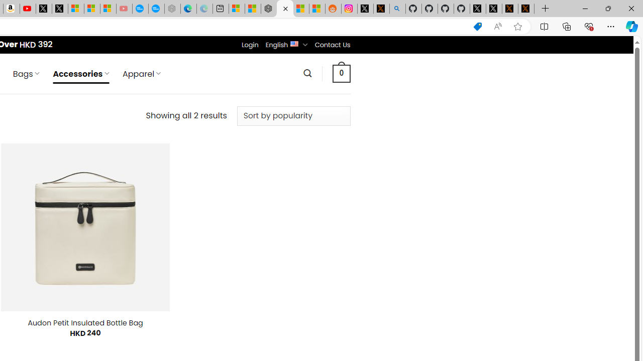 The height and width of the screenshot is (361, 643). Describe the element at coordinates (140, 9) in the screenshot. I see `Opinion: Op-Ed and Commentary - USA TODAY` at that location.